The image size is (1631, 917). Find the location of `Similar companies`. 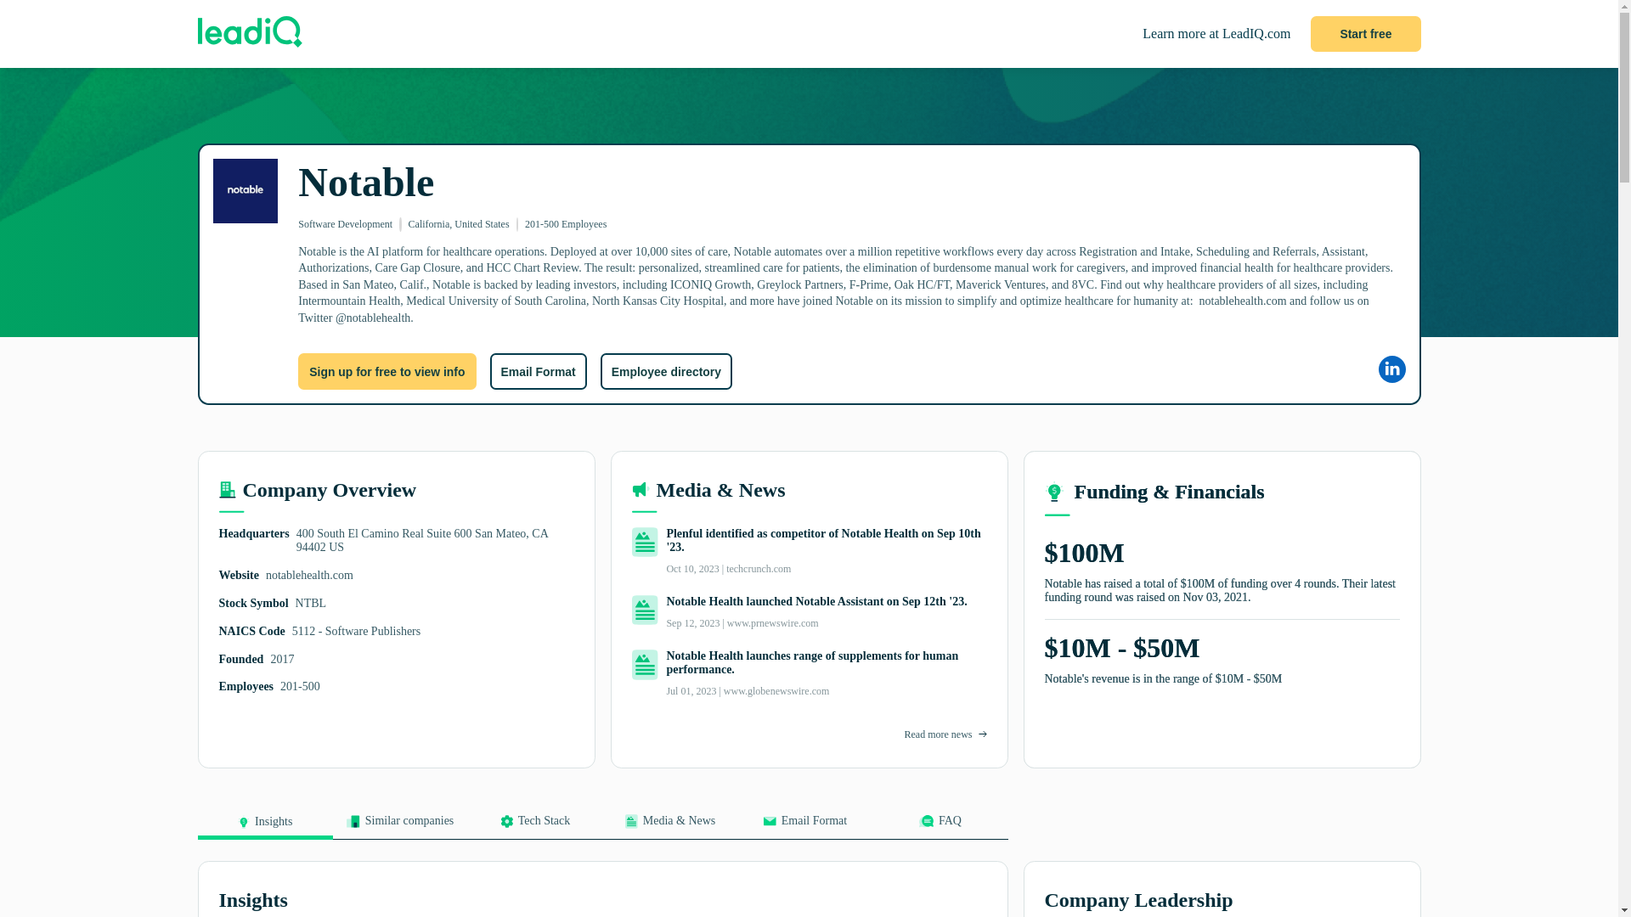

Similar companies is located at coordinates (400, 826).